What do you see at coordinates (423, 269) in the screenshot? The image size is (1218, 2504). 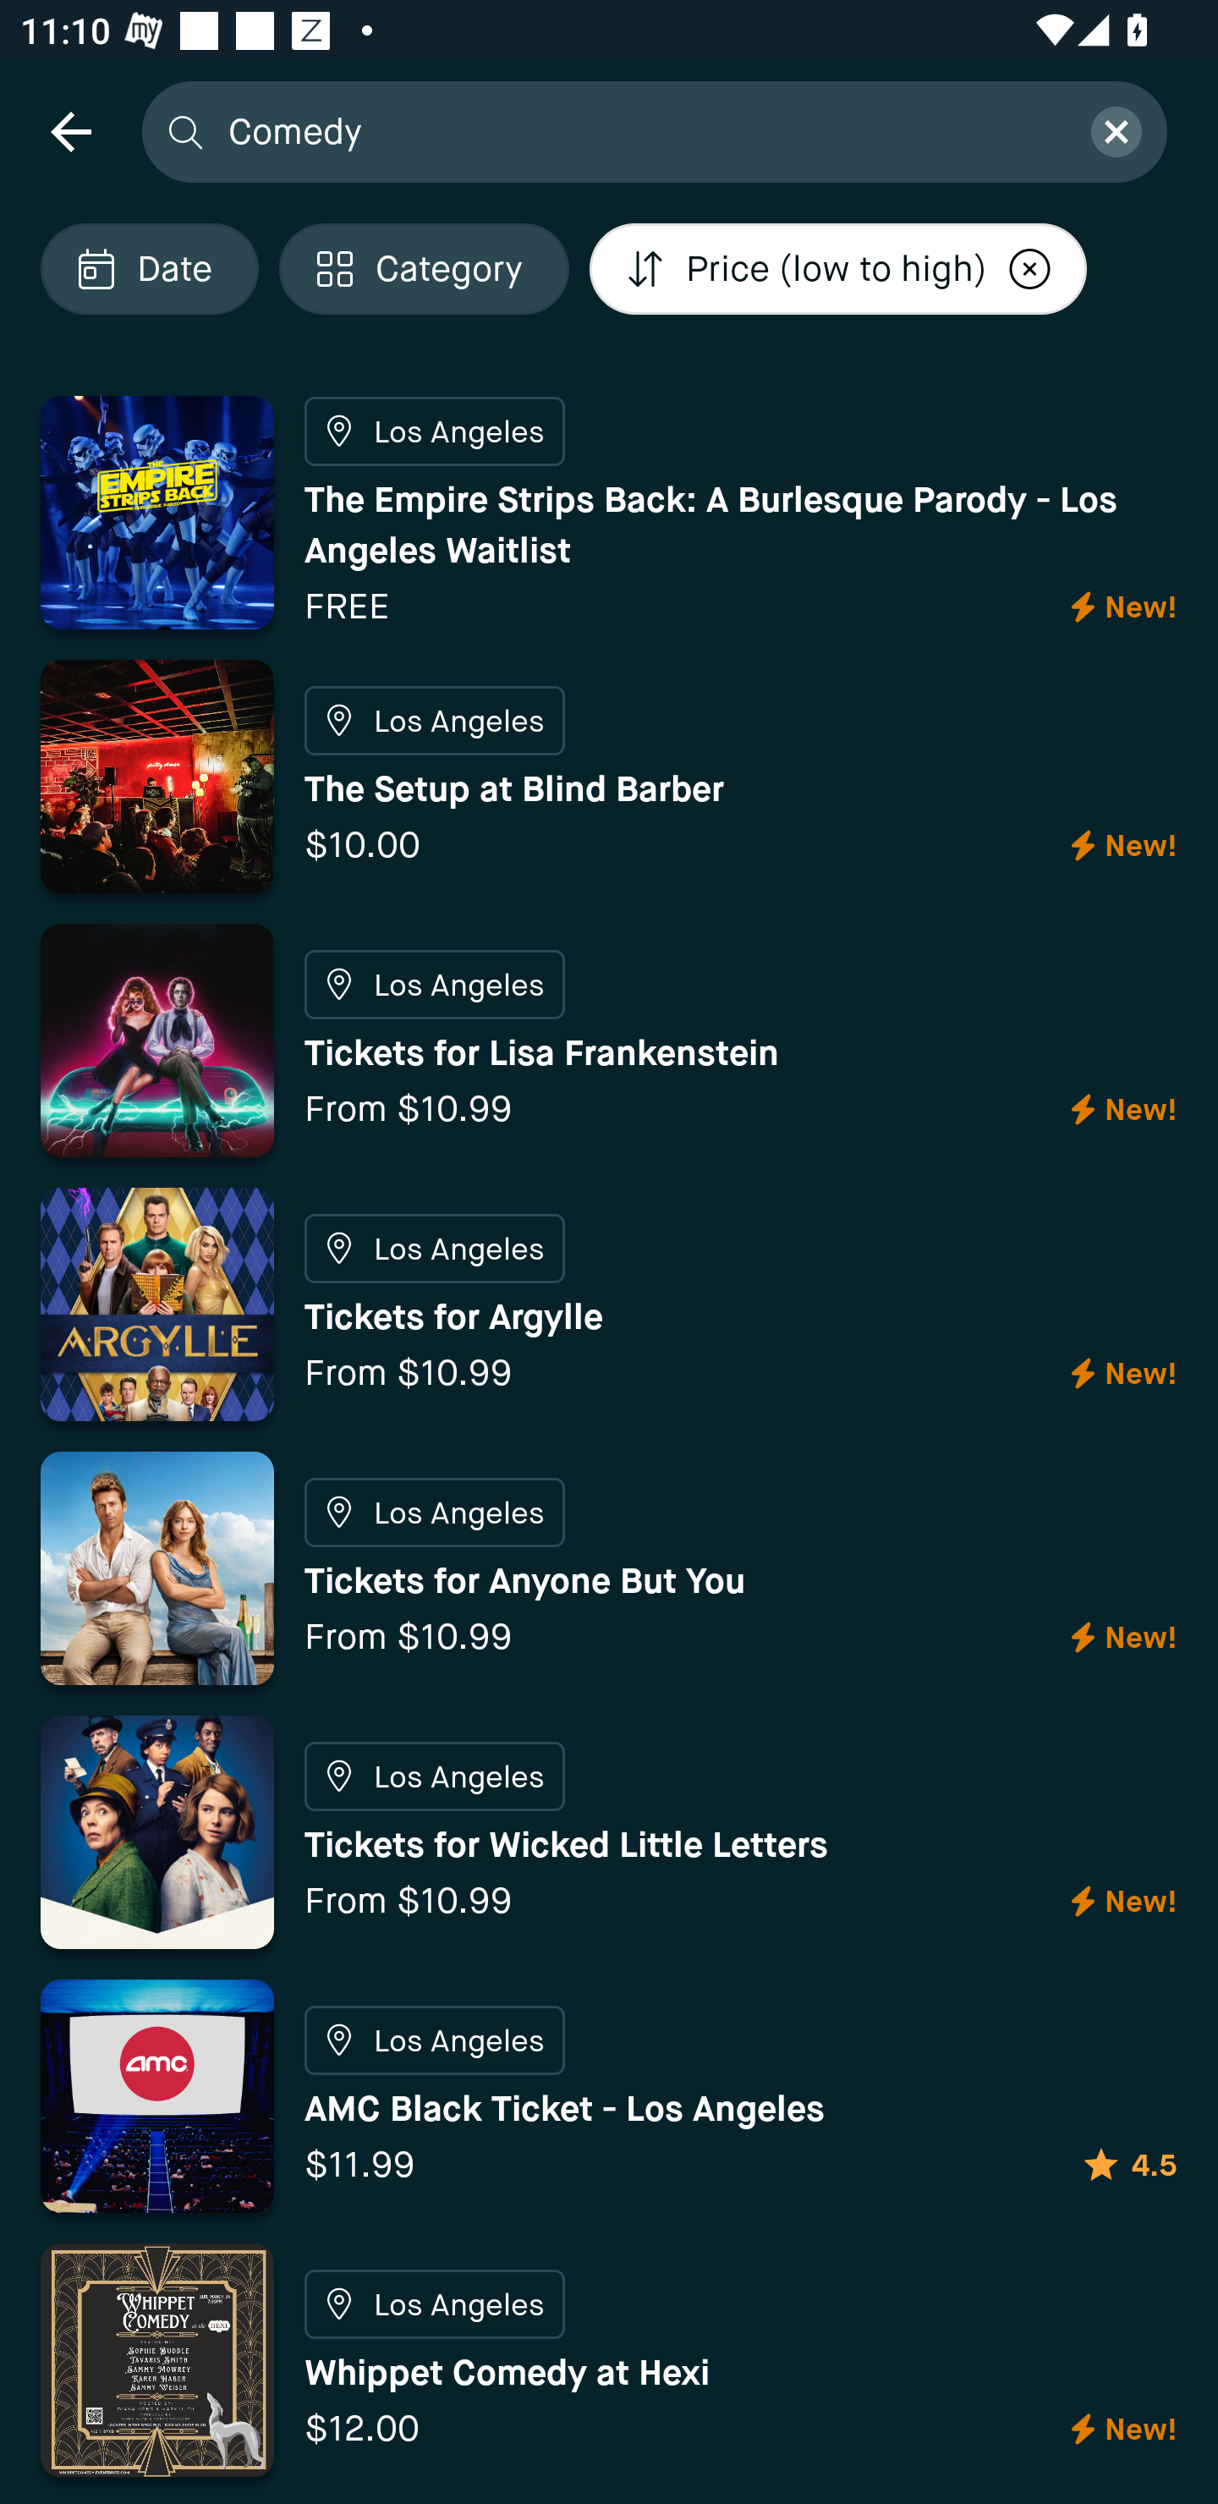 I see `Localized description Category` at bounding box center [423, 269].